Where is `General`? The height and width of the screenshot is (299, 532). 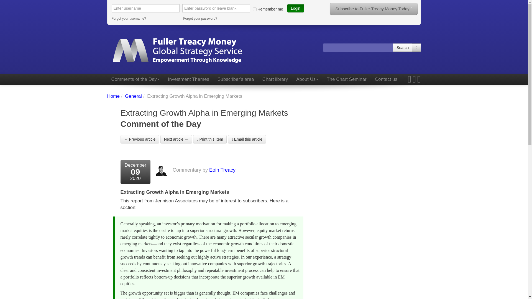
General is located at coordinates (133, 96).